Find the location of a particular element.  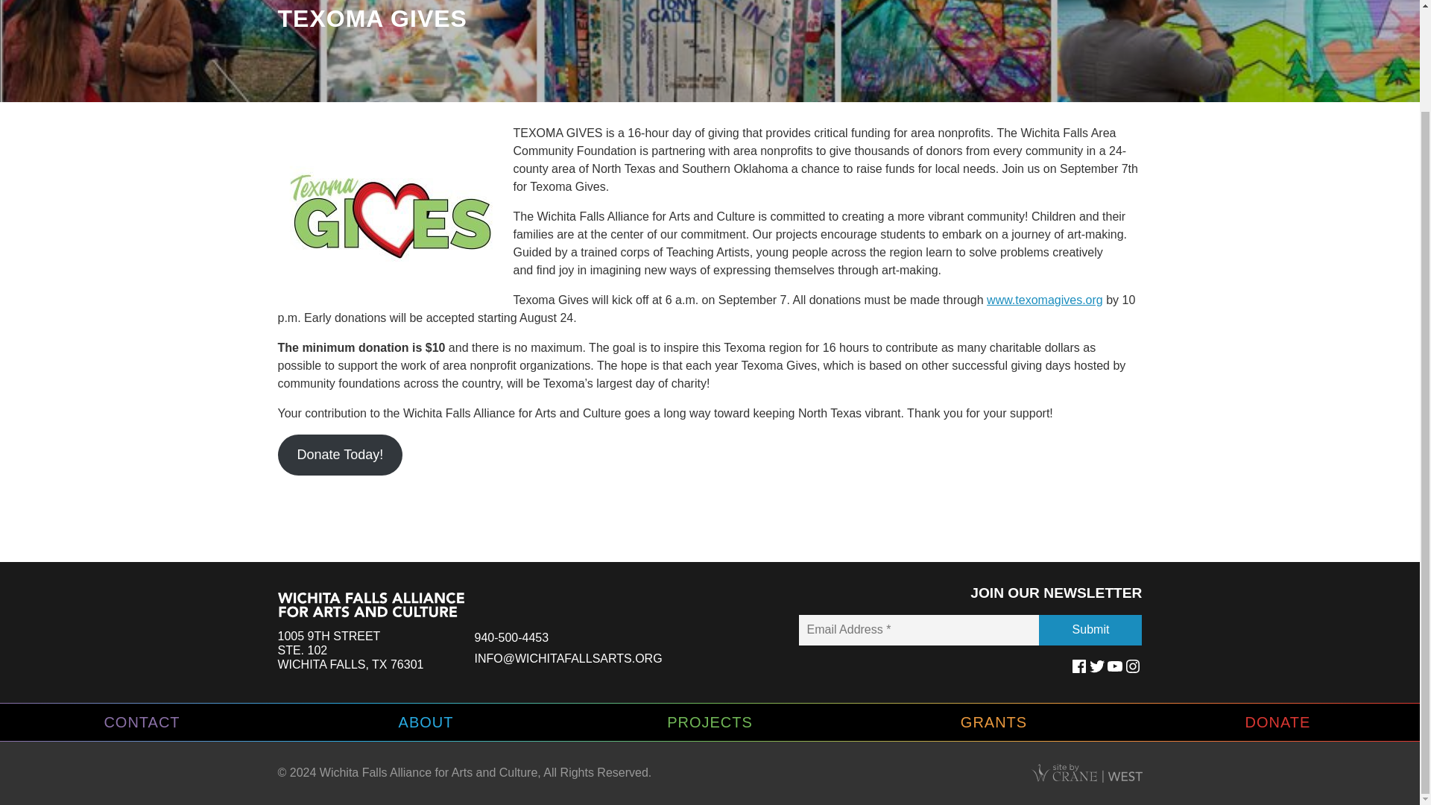

Submit is located at coordinates (1090, 631).